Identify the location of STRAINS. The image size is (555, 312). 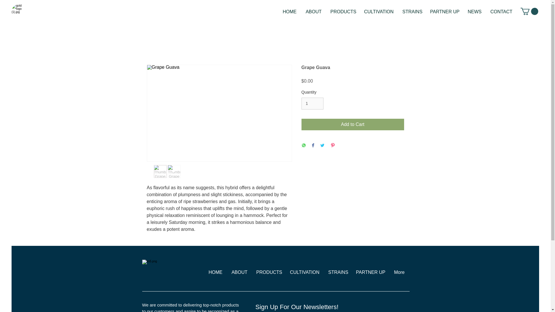
(412, 12).